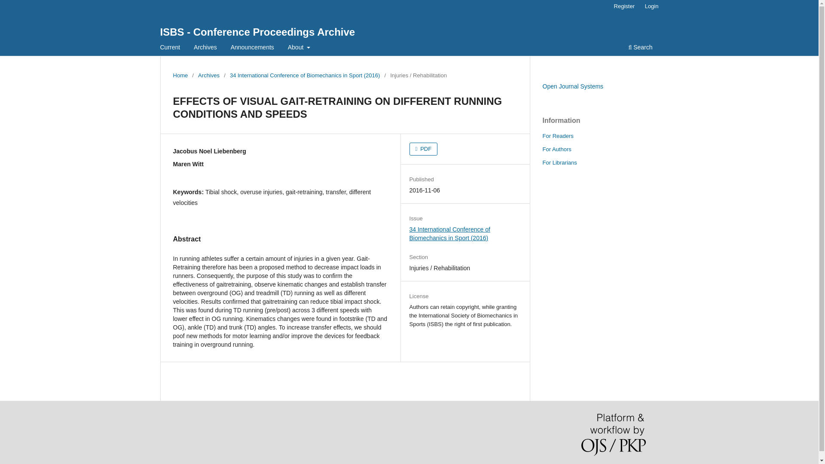  I want to click on PDF, so click(424, 149).